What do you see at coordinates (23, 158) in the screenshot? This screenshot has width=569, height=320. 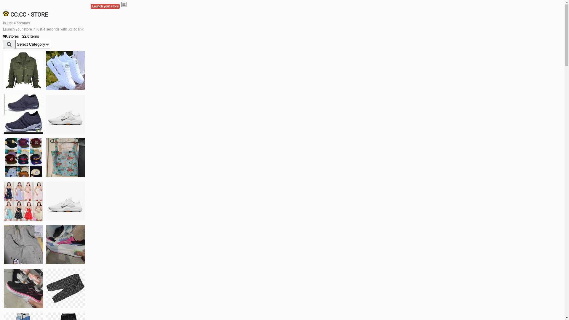 I see `Things we need` at bounding box center [23, 158].